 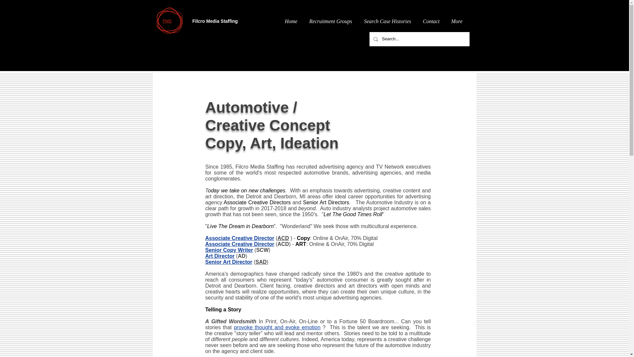 I want to click on Recruitment Groups, so click(x=333, y=21).